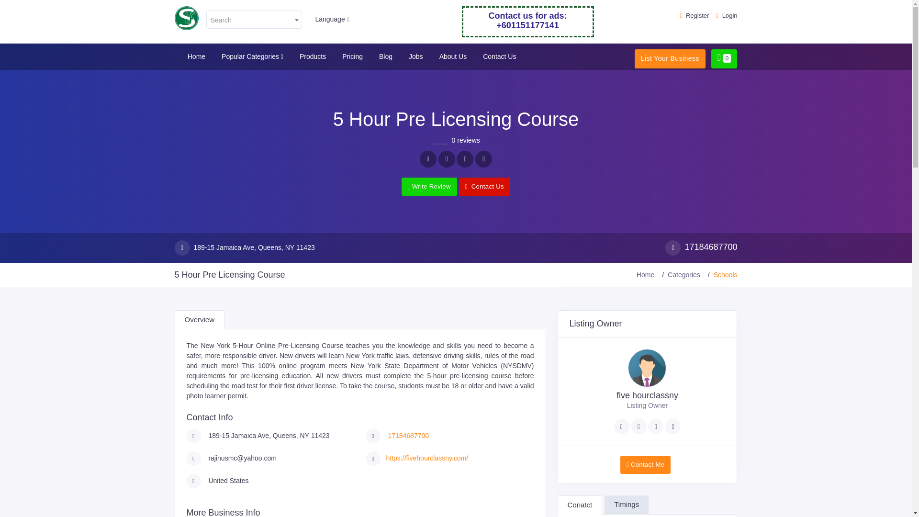 This screenshot has width=919, height=517. I want to click on Jobs, so click(415, 56).